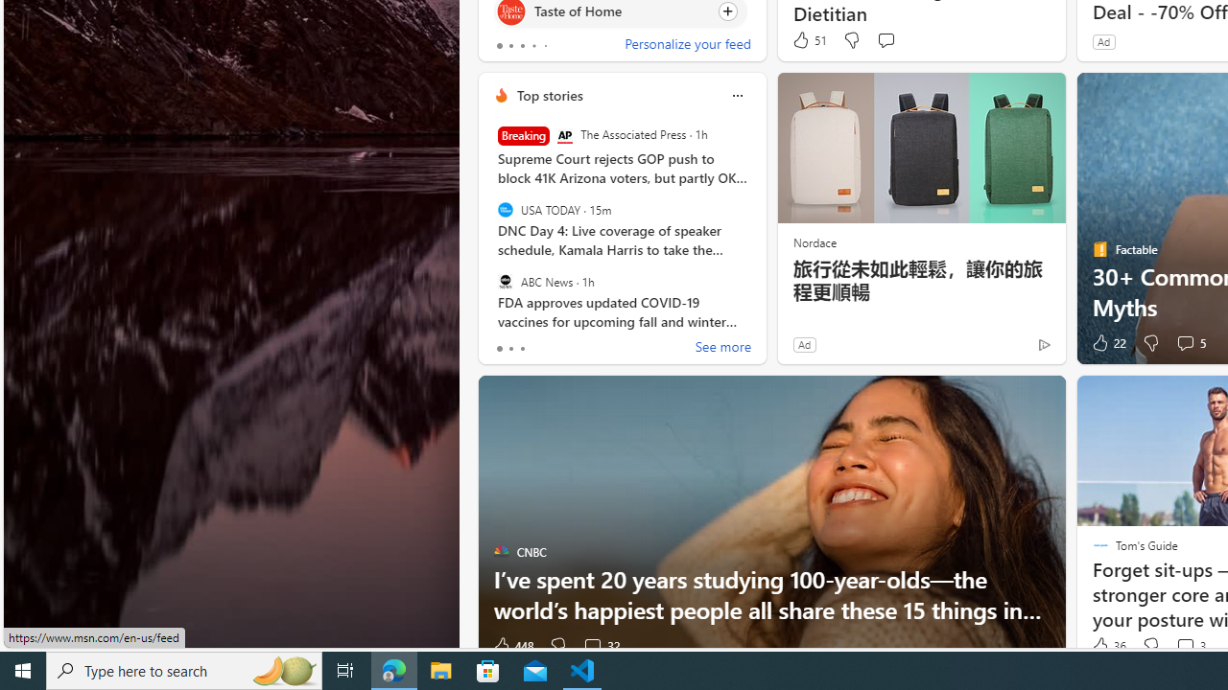  I want to click on 22 Like, so click(1107, 343).